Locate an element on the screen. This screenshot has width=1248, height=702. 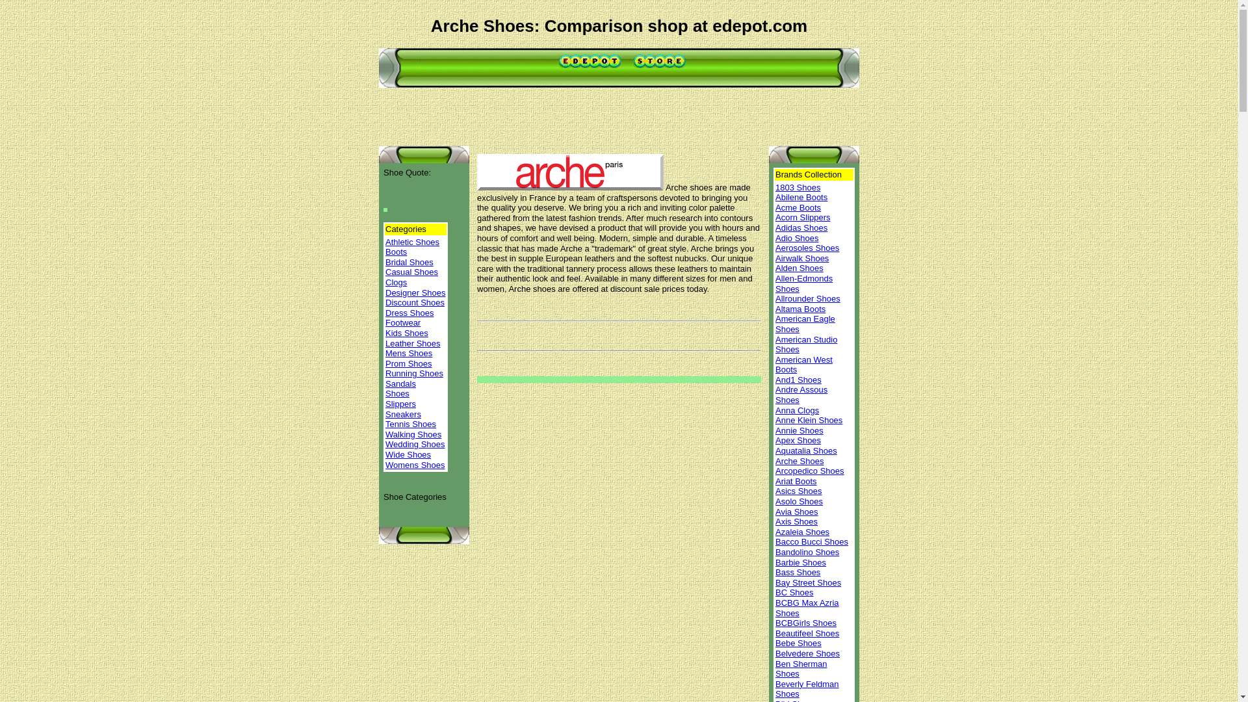
Alden Shoes is located at coordinates (799, 268).